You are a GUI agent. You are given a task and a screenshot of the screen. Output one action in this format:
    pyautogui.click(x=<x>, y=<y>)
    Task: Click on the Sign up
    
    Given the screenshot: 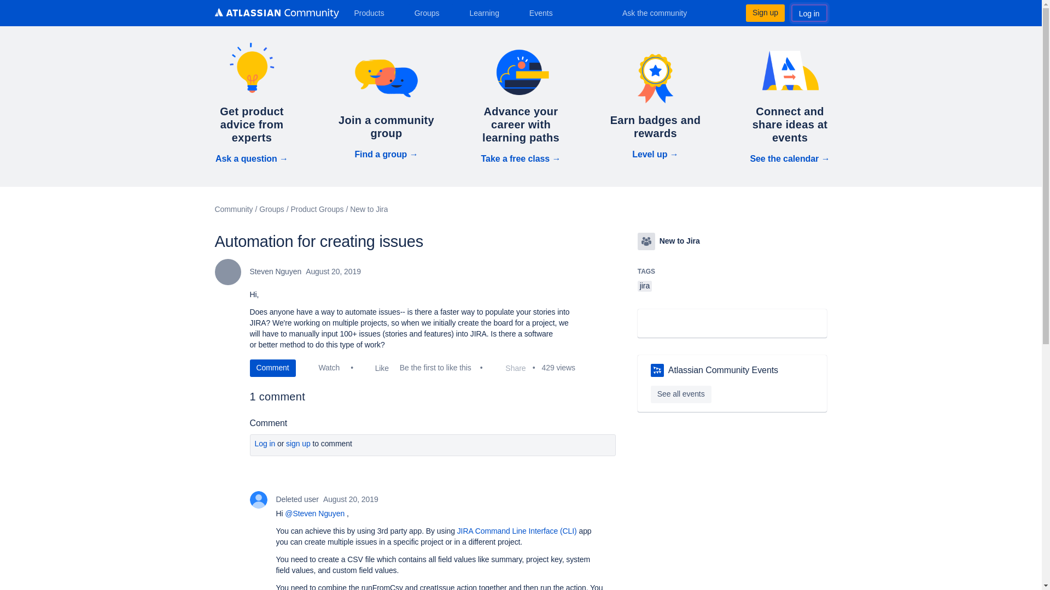 What is the action you would take?
    pyautogui.click(x=765, y=13)
    